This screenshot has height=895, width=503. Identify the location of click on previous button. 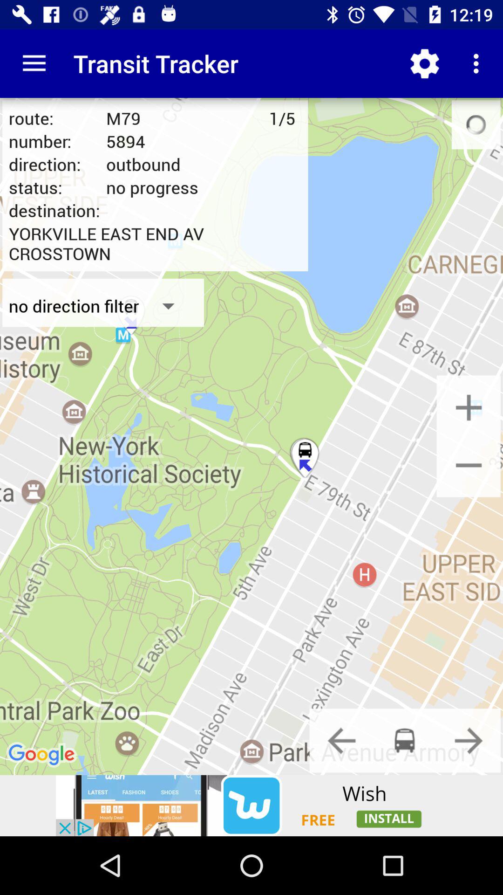
(341, 740).